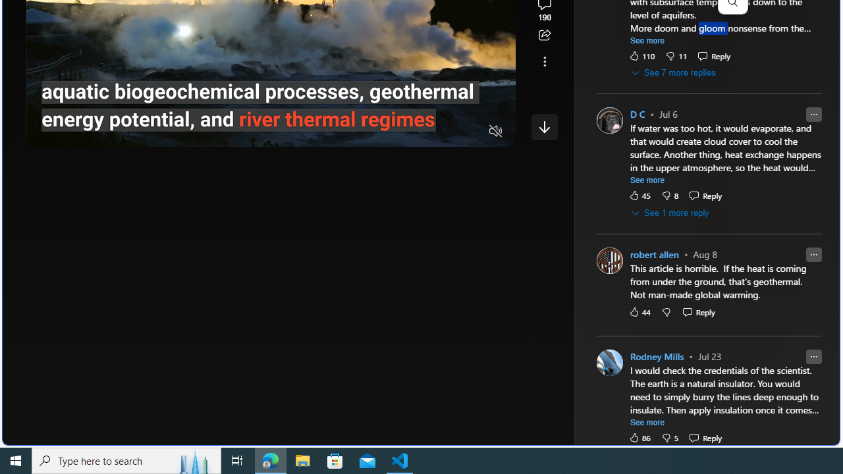 This screenshot has height=474, width=843. Describe the element at coordinates (72, 132) in the screenshot. I see `Seek Back` at that location.